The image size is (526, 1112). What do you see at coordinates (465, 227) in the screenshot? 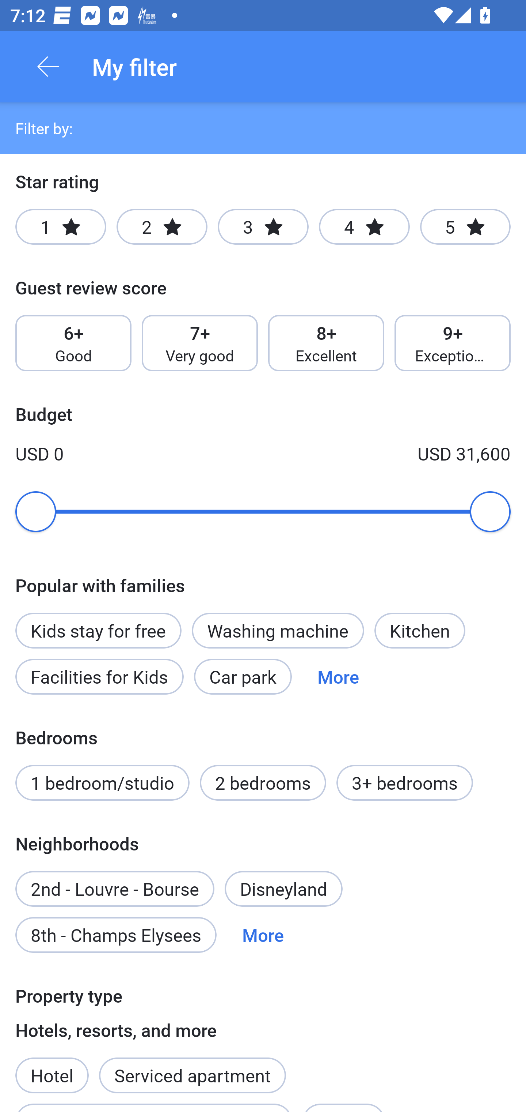
I see `5` at bounding box center [465, 227].